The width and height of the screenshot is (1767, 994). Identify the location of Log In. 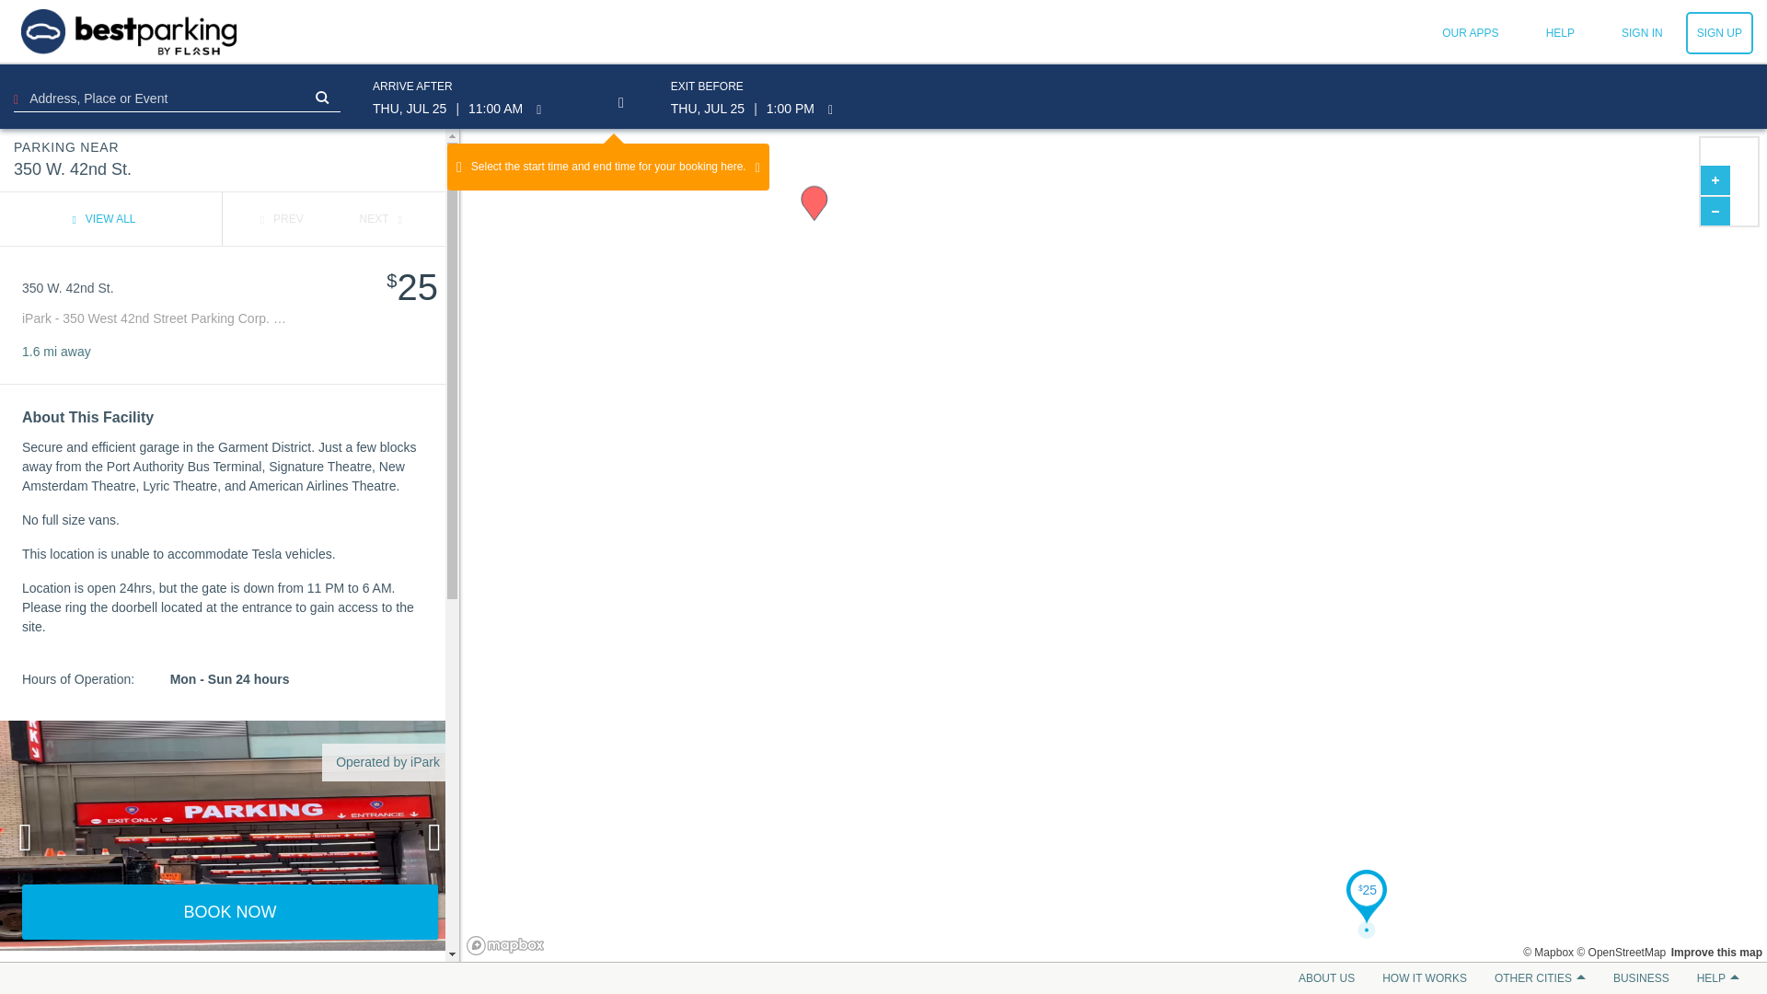
(1642, 33).